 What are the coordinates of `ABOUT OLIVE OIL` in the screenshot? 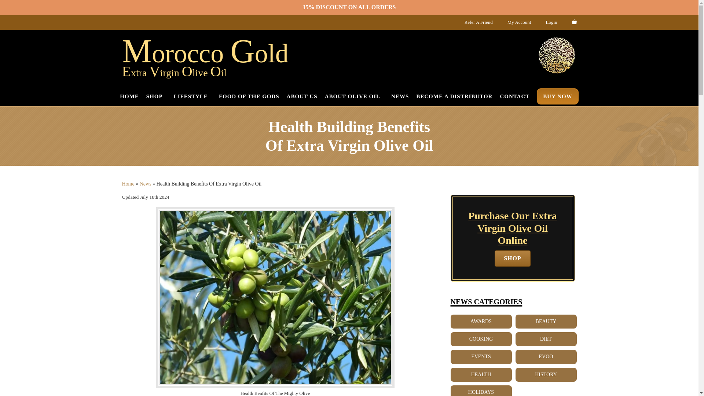 It's located at (354, 96).